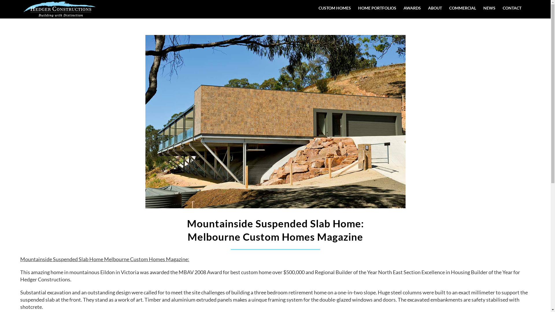  I want to click on CUSTOM HOMES, so click(335, 8).